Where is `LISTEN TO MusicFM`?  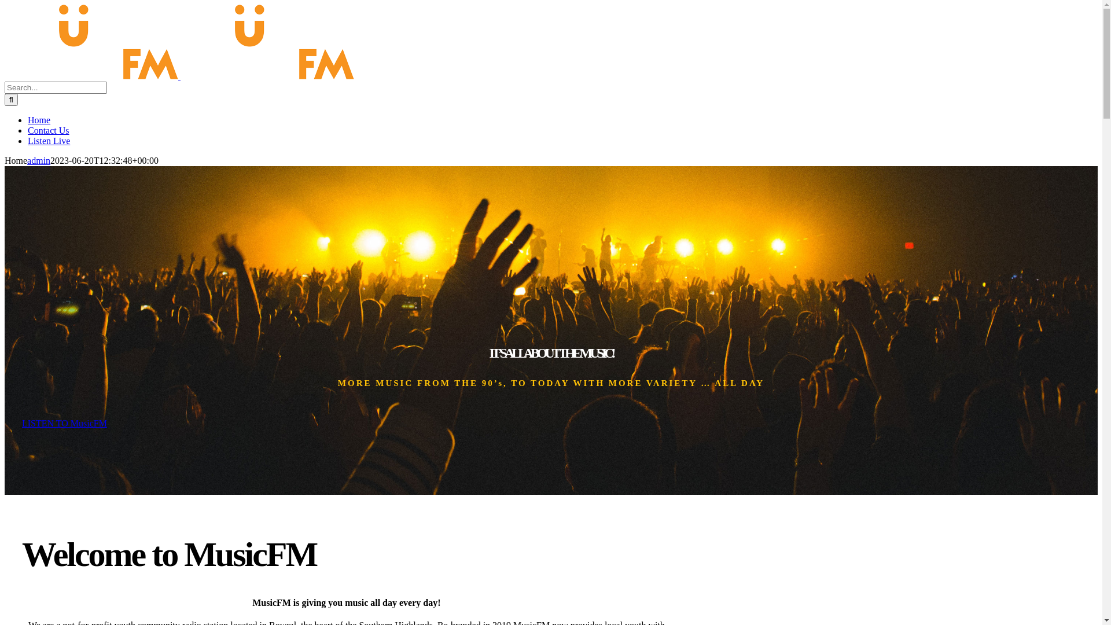
LISTEN TO MusicFM is located at coordinates (65, 424).